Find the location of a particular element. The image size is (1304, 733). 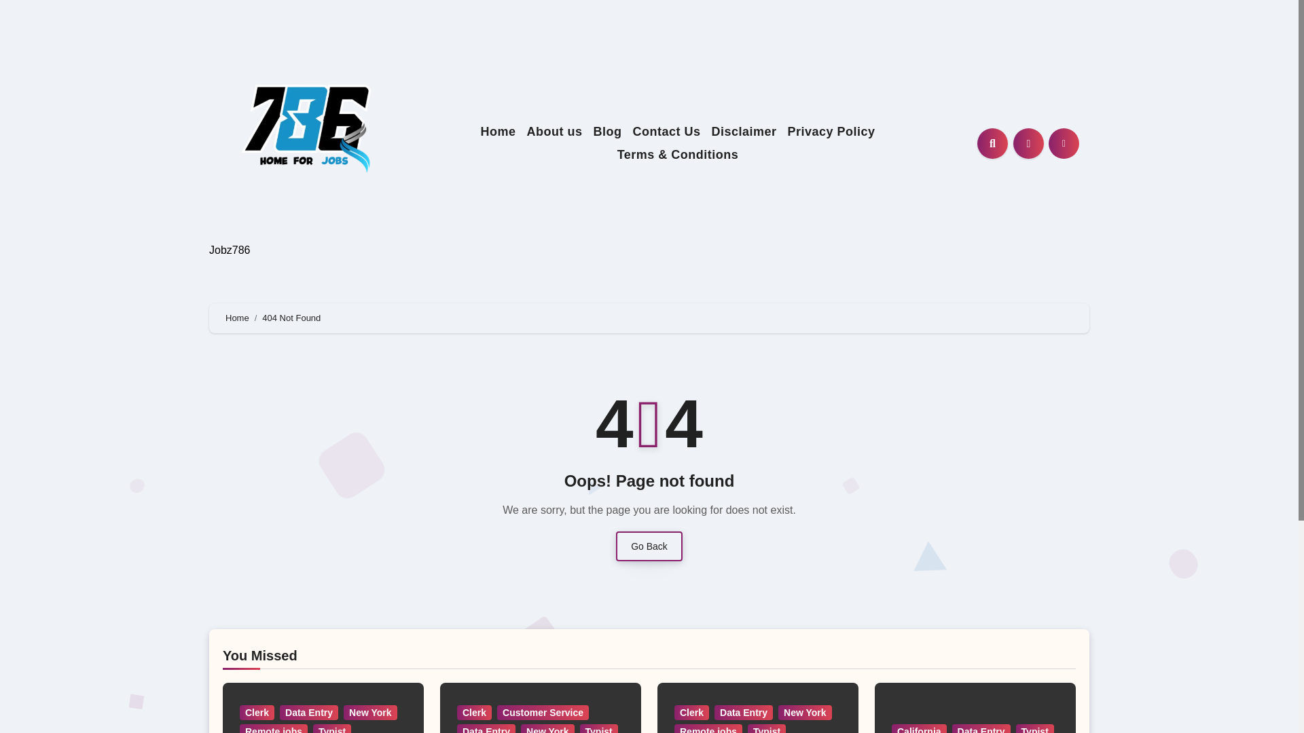

Clerk is located at coordinates (257, 712).